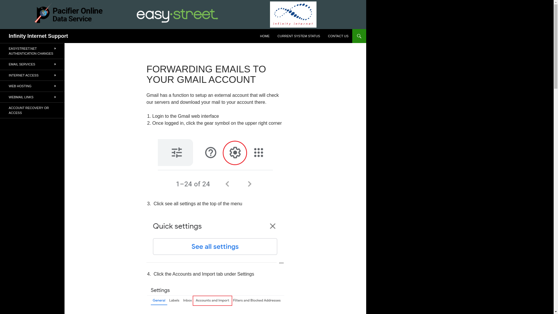  Describe the element at coordinates (32, 75) in the screenshot. I see `INTERNET ACCESS` at that location.